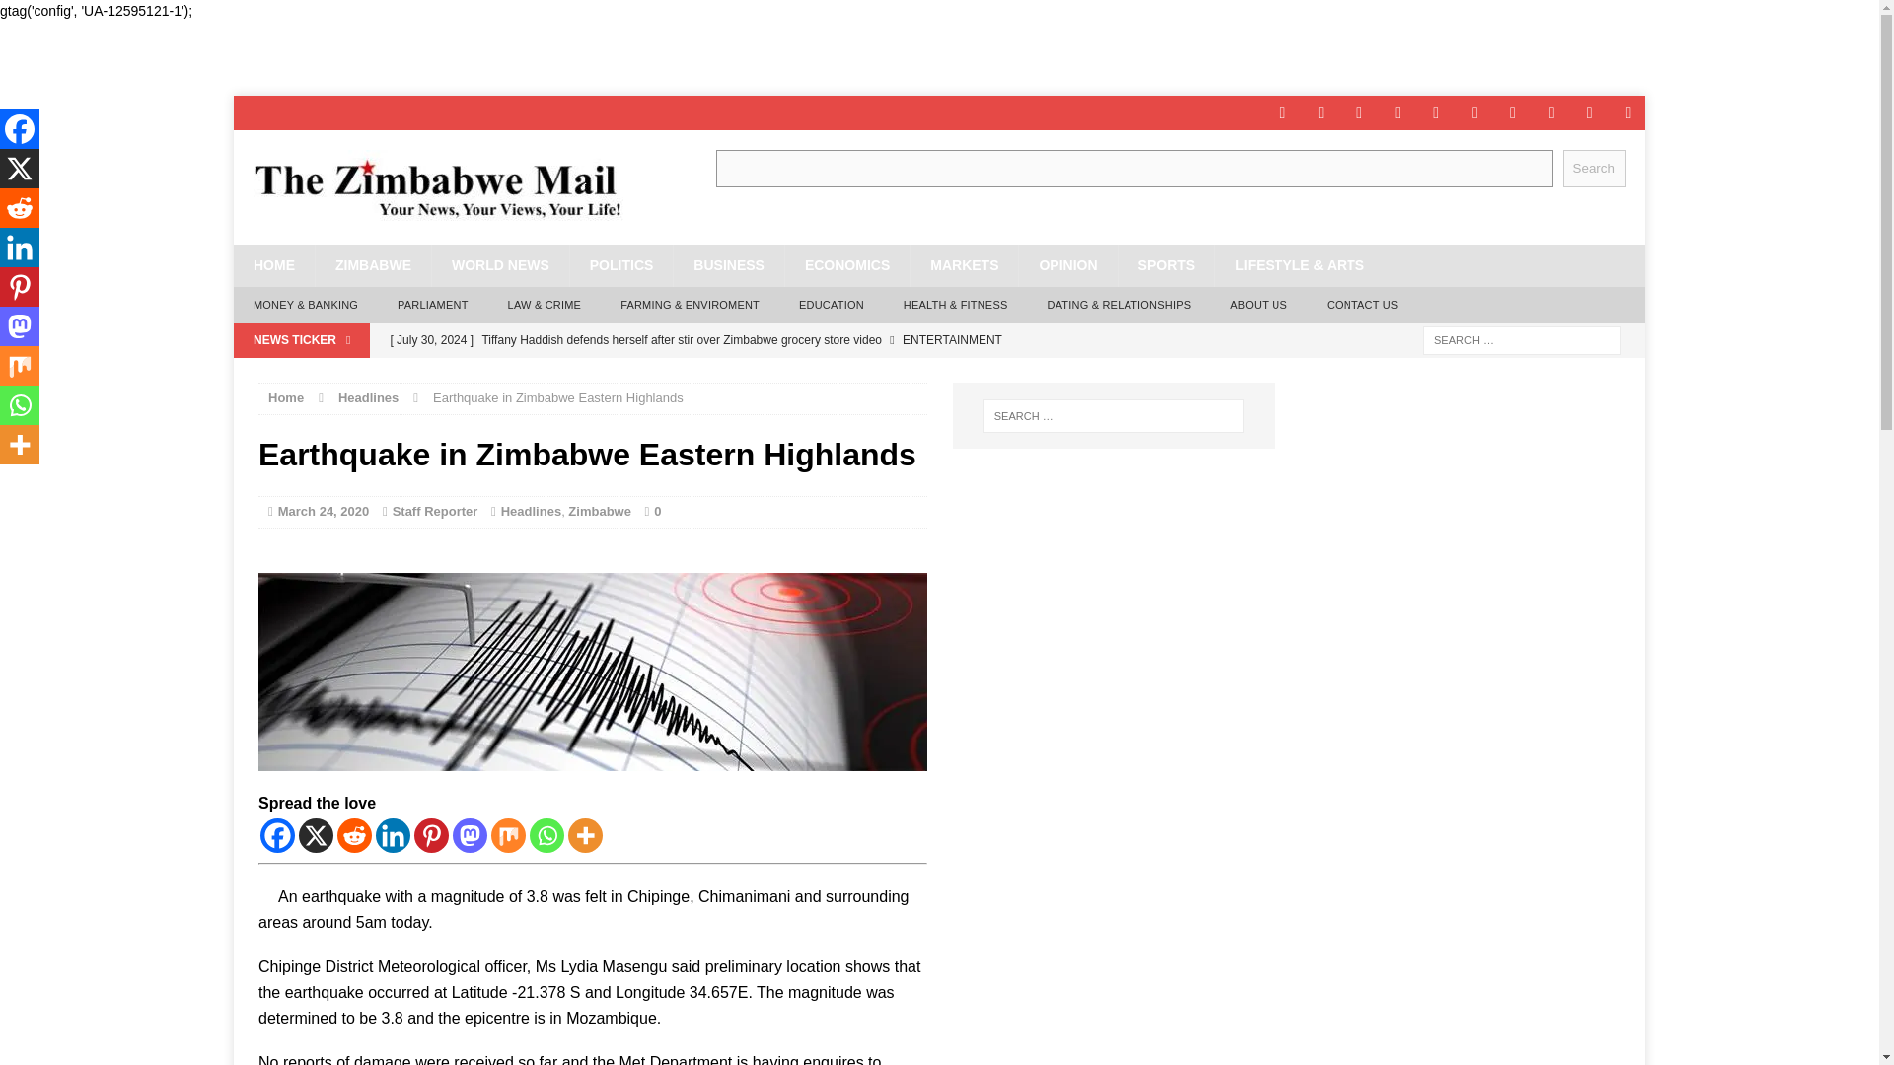 The height and width of the screenshot is (1065, 1894). Describe the element at coordinates (1362, 306) in the screenshot. I see `CONTACT US` at that location.